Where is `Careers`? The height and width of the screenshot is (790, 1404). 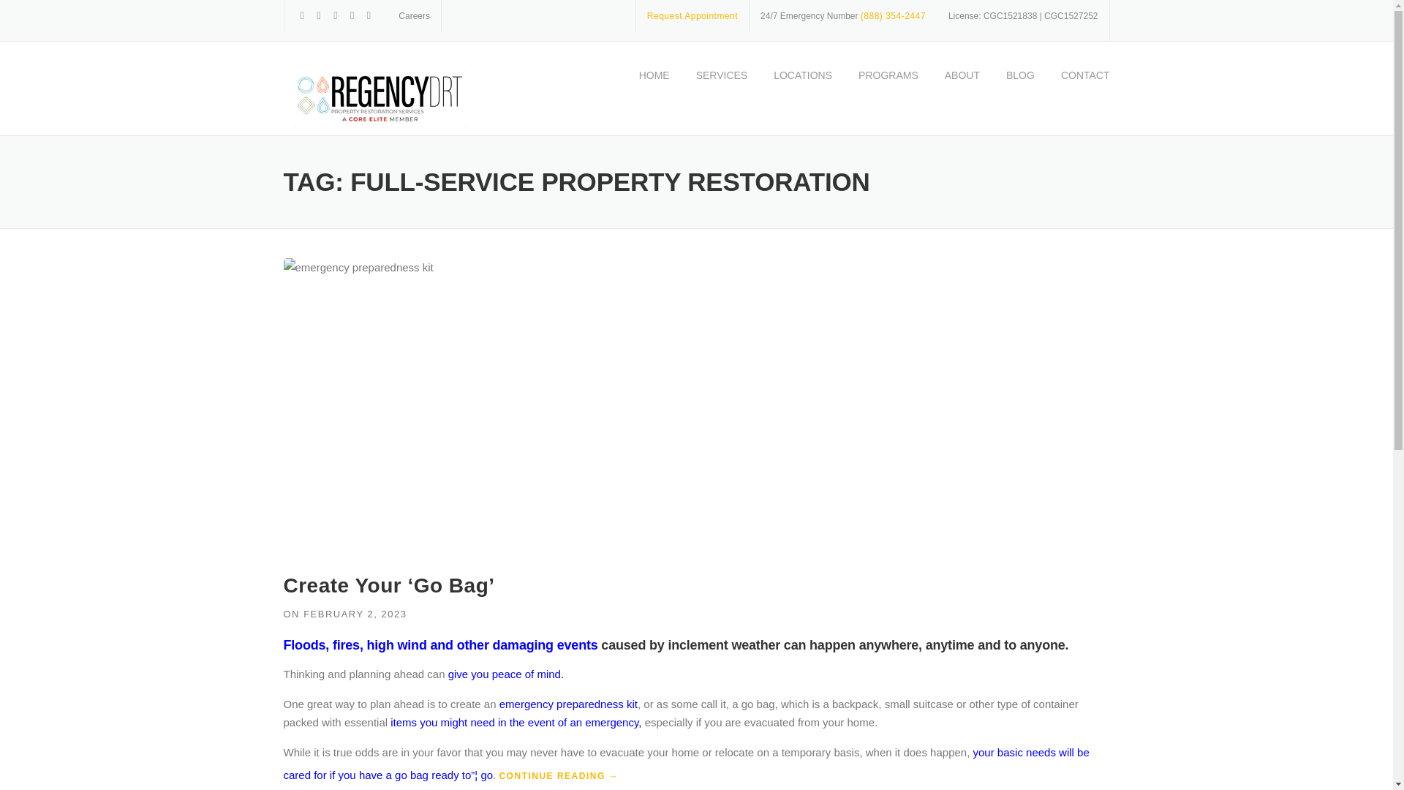 Careers is located at coordinates (414, 16).